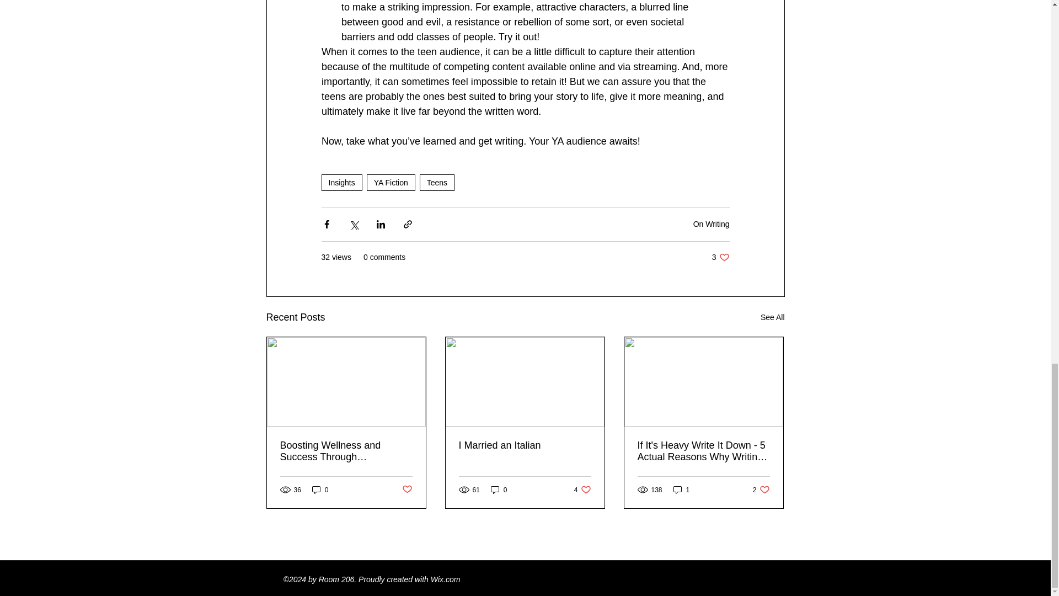  What do you see at coordinates (582, 490) in the screenshot?
I see `Post not marked as liked` at bounding box center [582, 490].